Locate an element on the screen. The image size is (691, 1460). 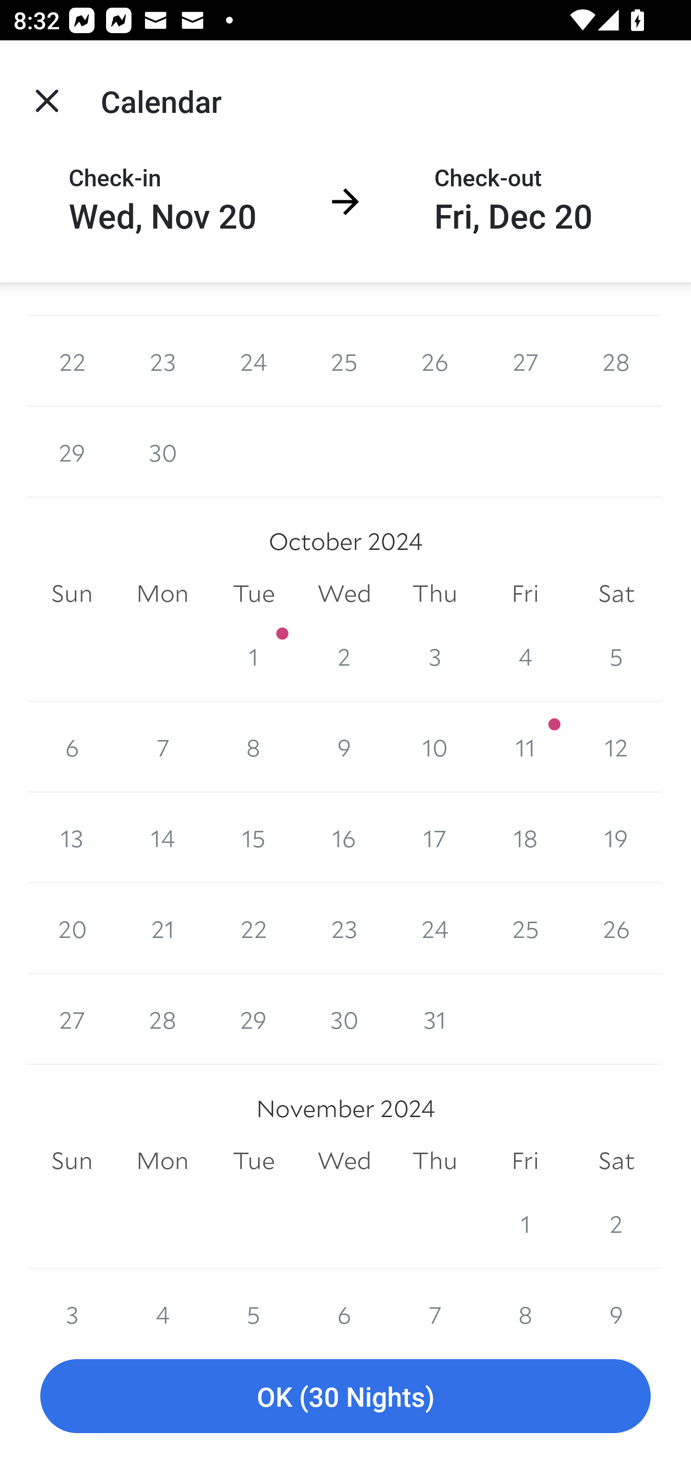
8 8 November 2024 is located at coordinates (525, 1300).